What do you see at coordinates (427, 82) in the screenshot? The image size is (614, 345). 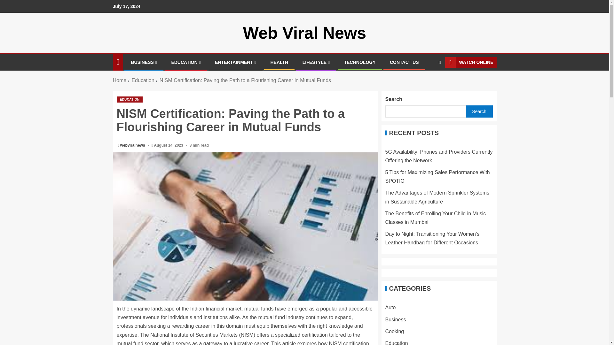 I see `Search` at bounding box center [427, 82].